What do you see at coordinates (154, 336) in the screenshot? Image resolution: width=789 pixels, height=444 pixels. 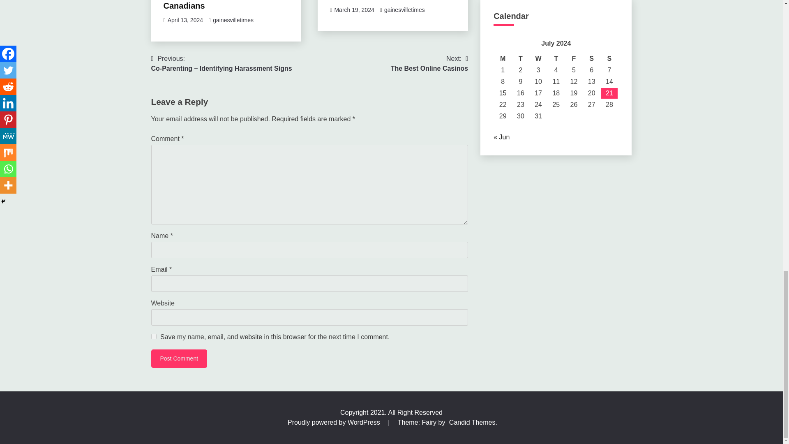 I see `yes` at bounding box center [154, 336].